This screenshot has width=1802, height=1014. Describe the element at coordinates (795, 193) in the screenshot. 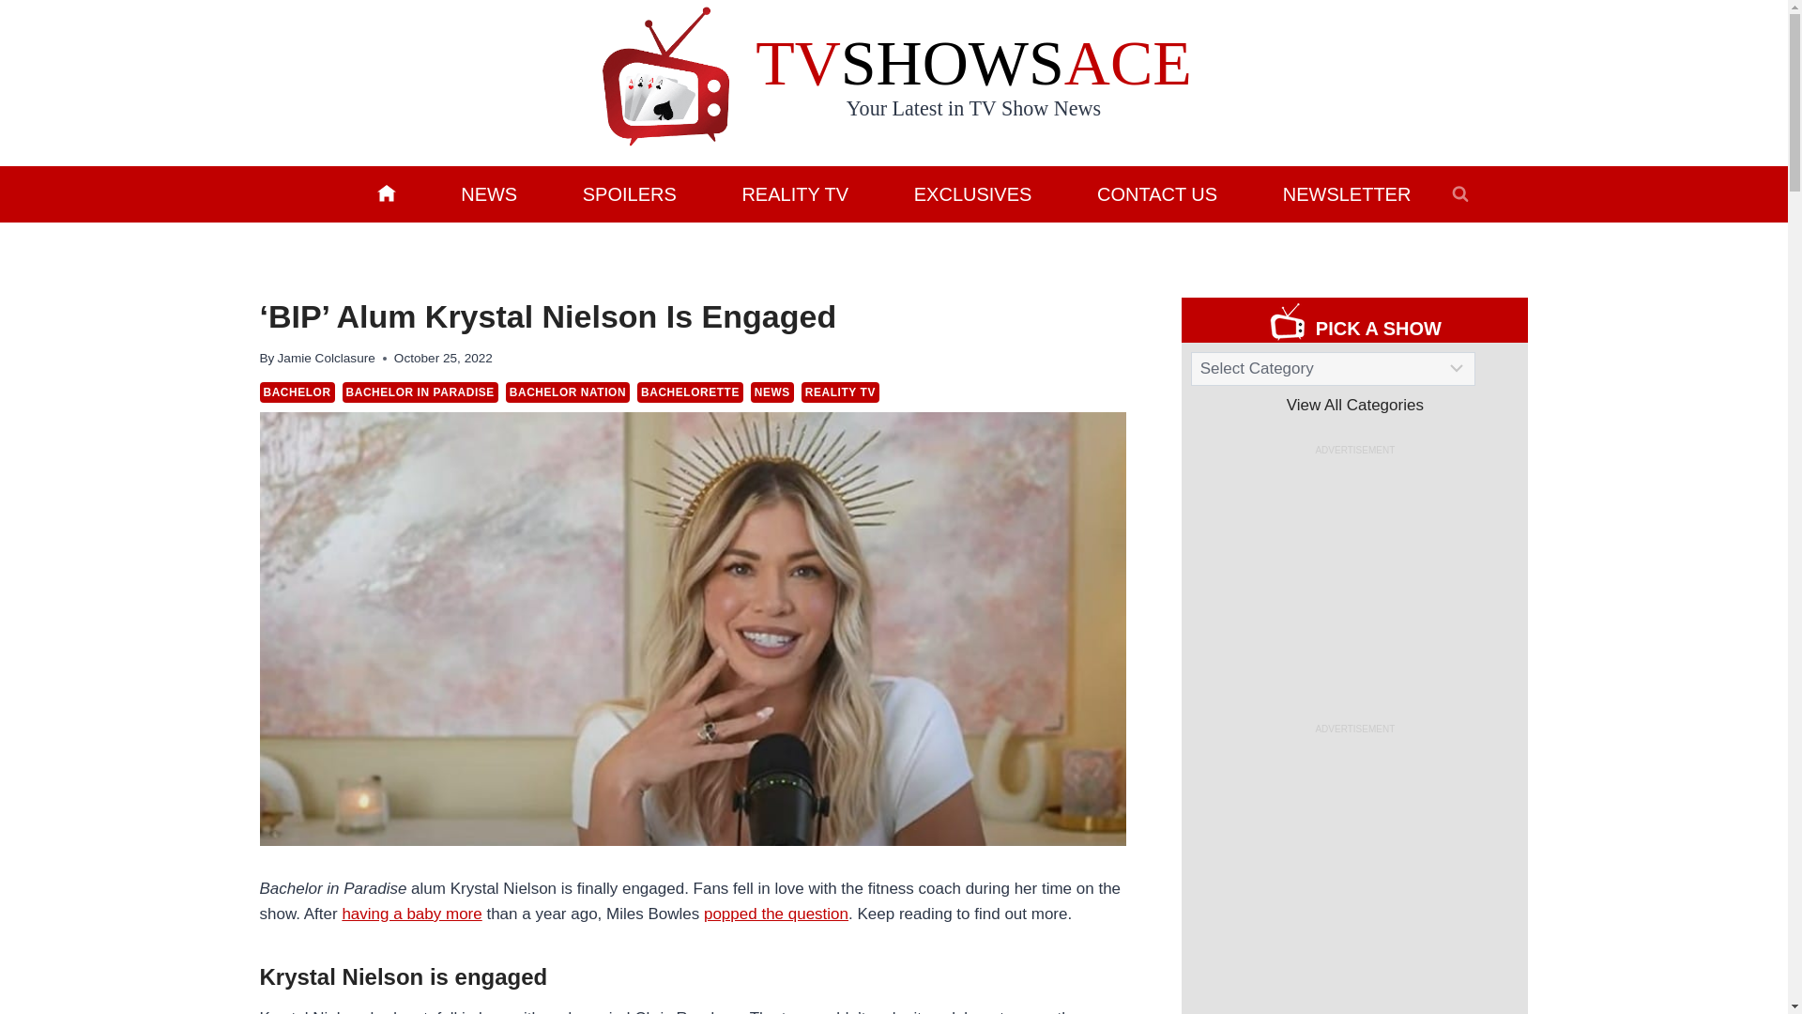

I see `REALITY TV` at that location.